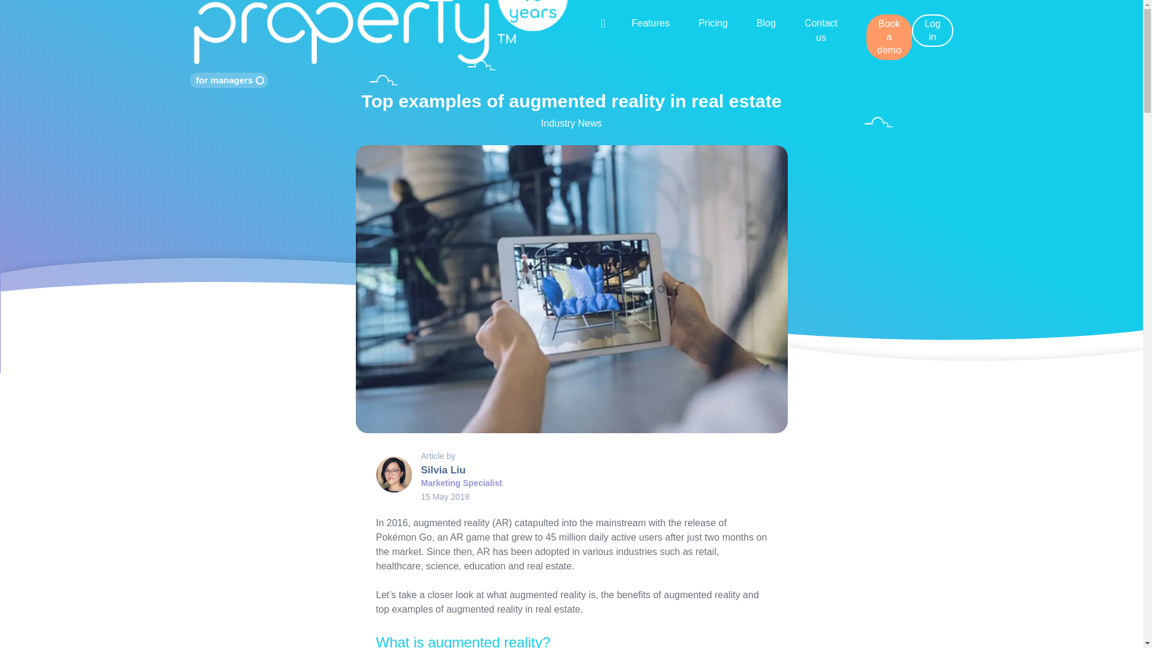 This screenshot has width=1152, height=648. I want to click on Blog, so click(766, 23).